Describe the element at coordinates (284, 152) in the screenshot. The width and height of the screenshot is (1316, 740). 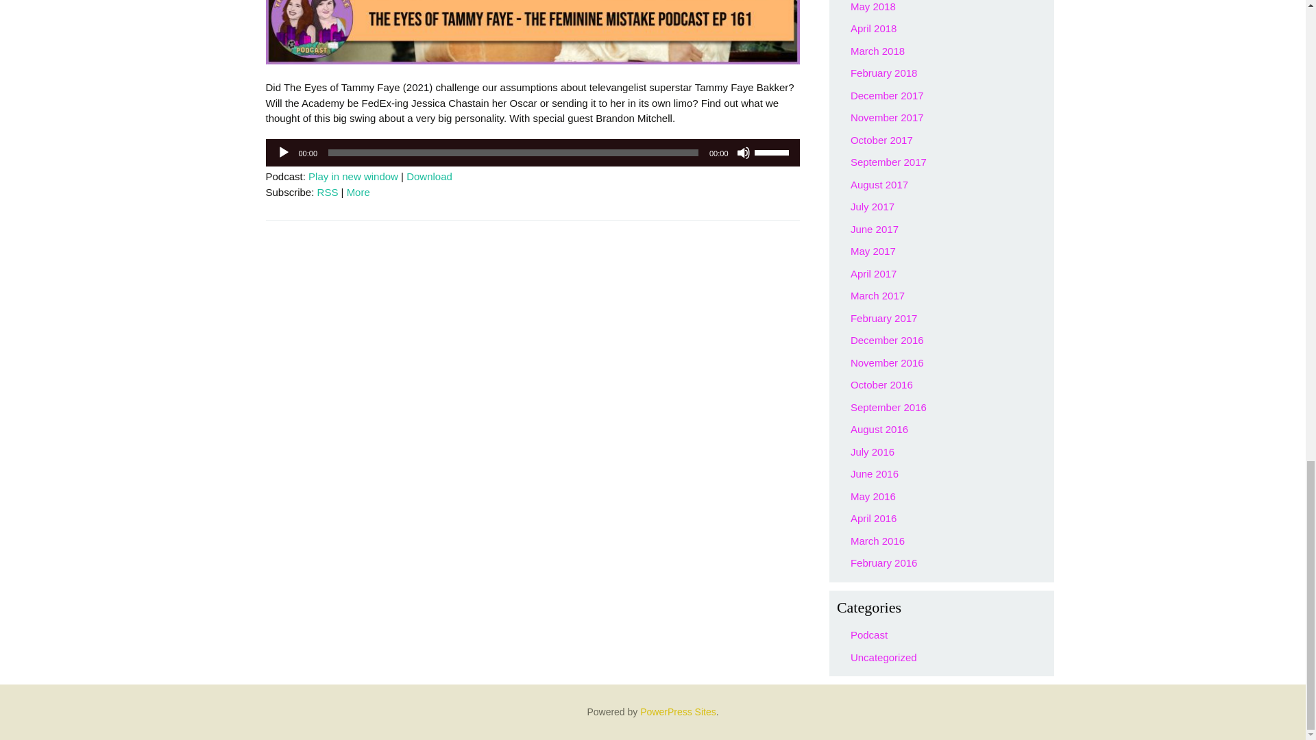
I see `Play` at that location.